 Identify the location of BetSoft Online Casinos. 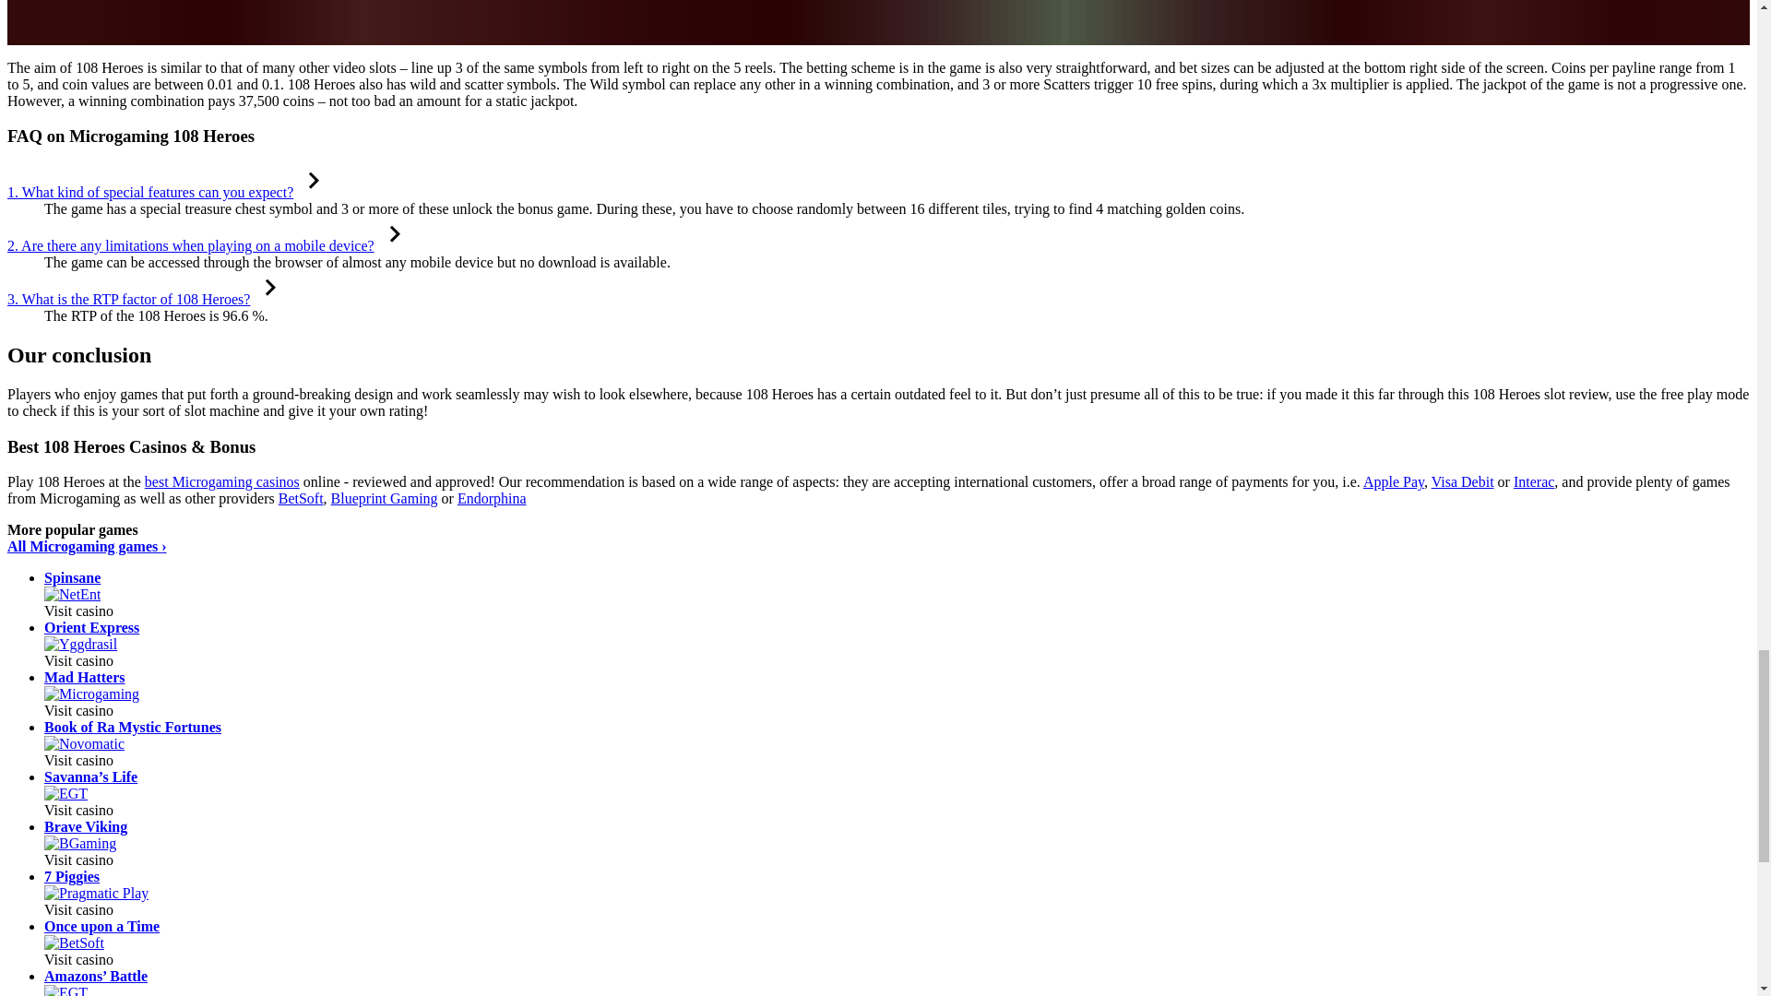
(301, 498).